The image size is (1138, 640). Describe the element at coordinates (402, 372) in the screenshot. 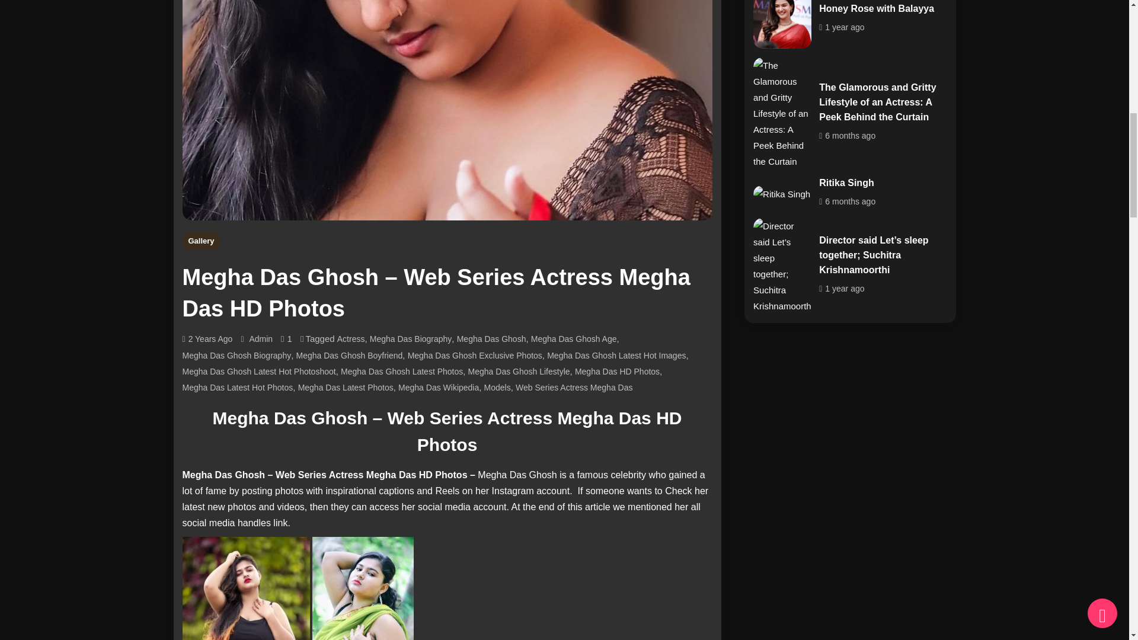

I see `Megha Das Ghosh Latest Photos` at that location.